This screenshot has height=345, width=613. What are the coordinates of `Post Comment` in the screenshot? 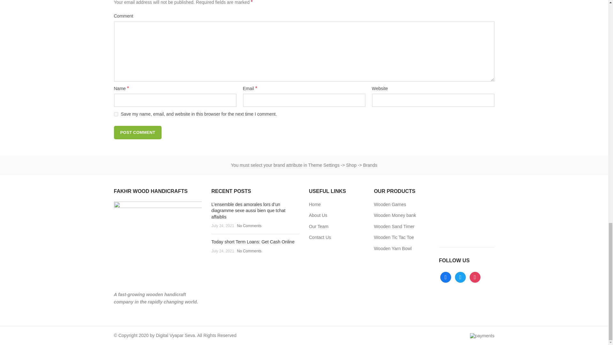 It's located at (137, 133).